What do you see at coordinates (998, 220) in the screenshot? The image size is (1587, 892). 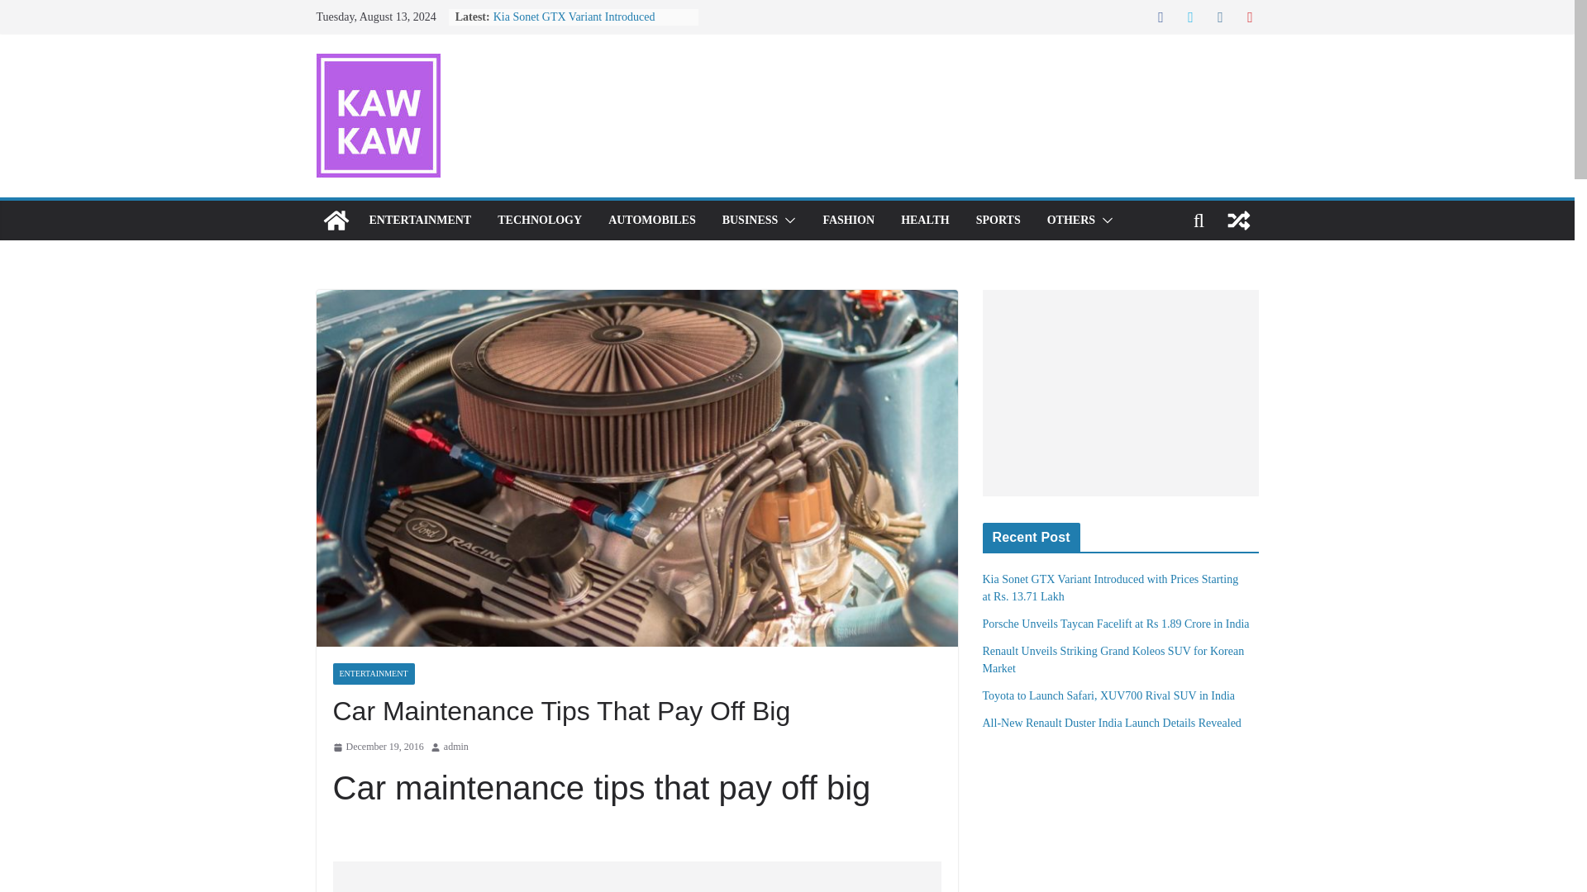 I see `SPORTS` at bounding box center [998, 220].